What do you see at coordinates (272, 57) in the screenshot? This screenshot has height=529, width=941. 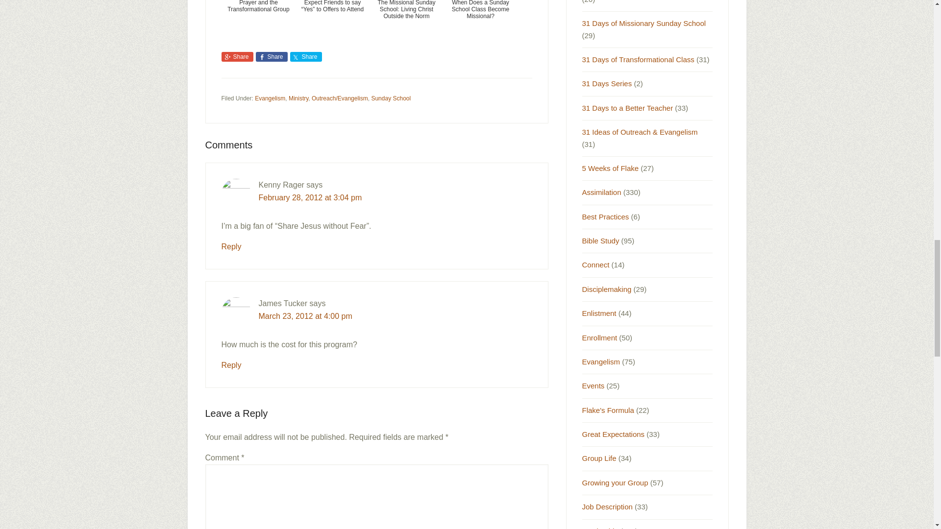 I see `Share` at bounding box center [272, 57].